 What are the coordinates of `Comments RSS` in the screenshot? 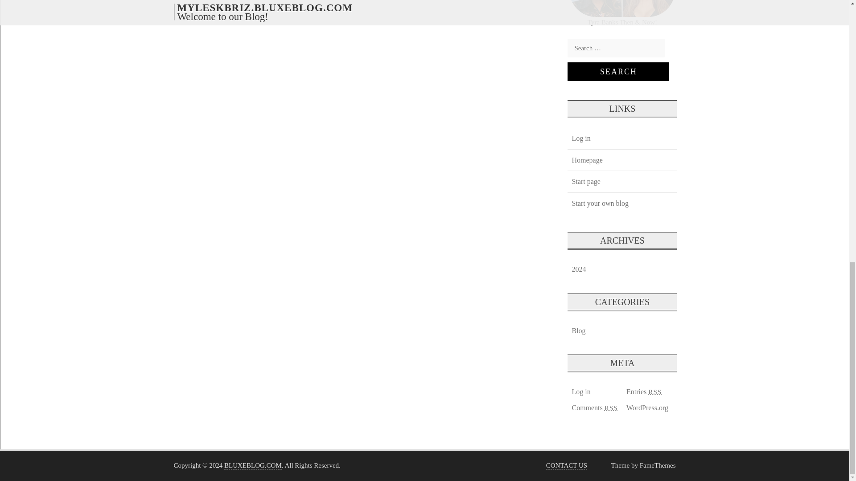 It's located at (594, 408).